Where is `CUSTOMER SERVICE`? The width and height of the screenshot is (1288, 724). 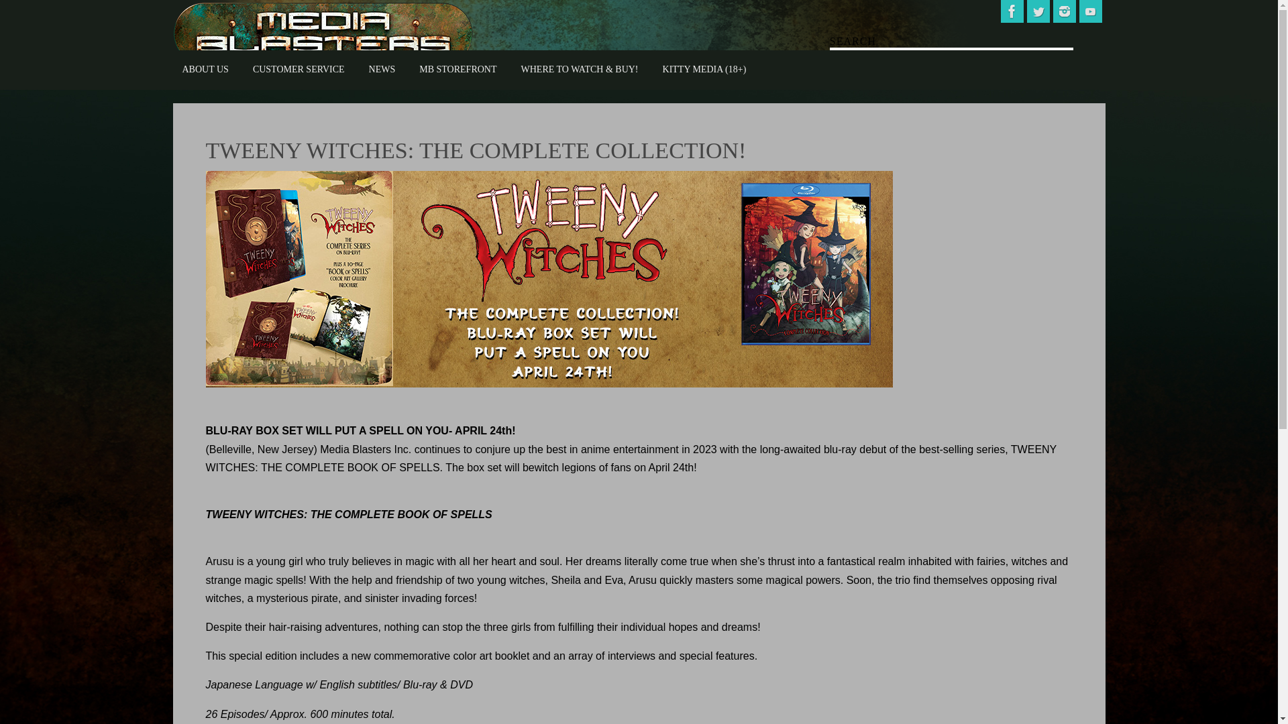
CUSTOMER SERVICE is located at coordinates (299, 70).